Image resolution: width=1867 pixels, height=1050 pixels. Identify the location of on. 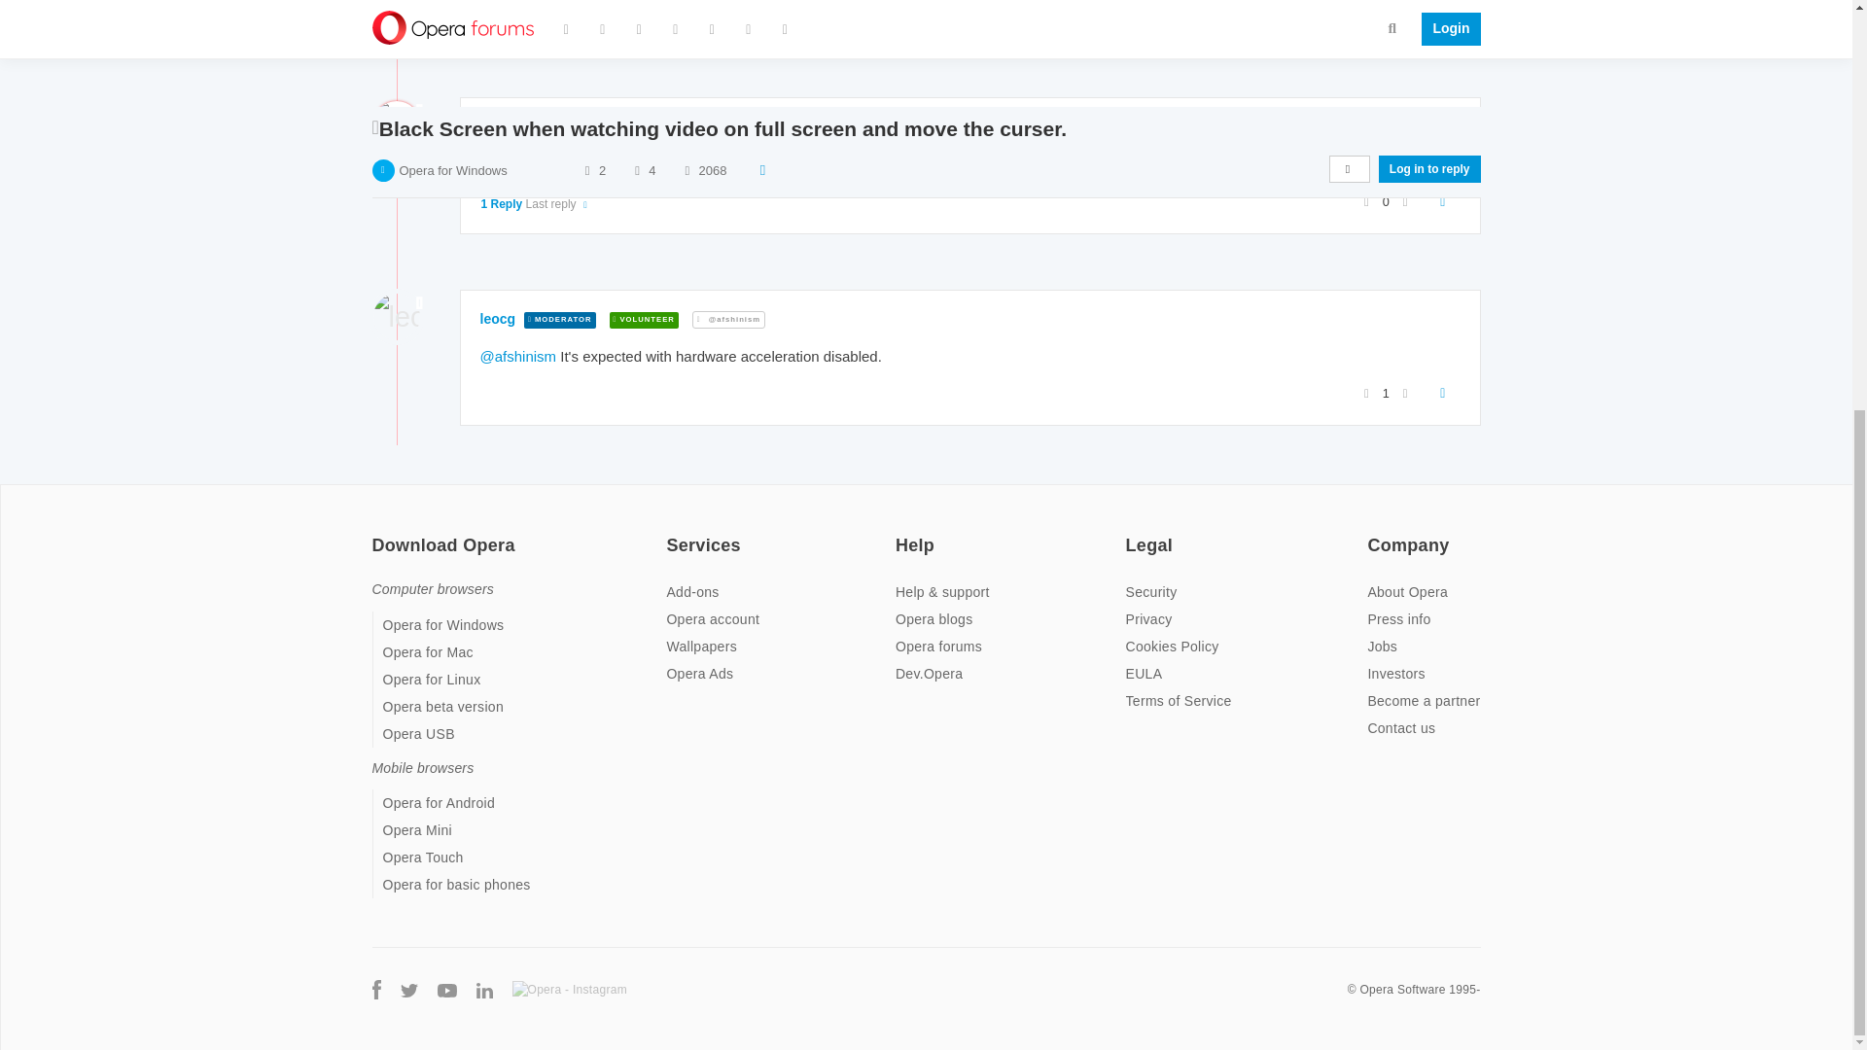
(1131, 533).